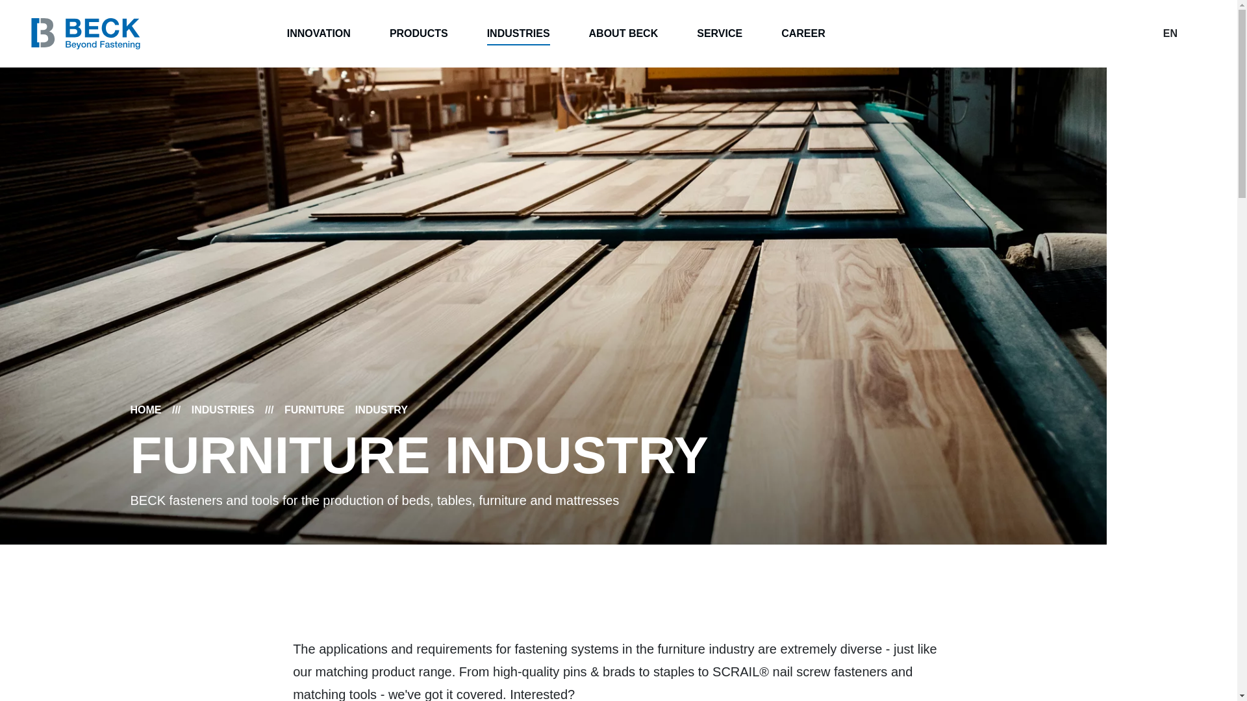 This screenshot has height=701, width=1247. I want to click on English, so click(1170, 34).